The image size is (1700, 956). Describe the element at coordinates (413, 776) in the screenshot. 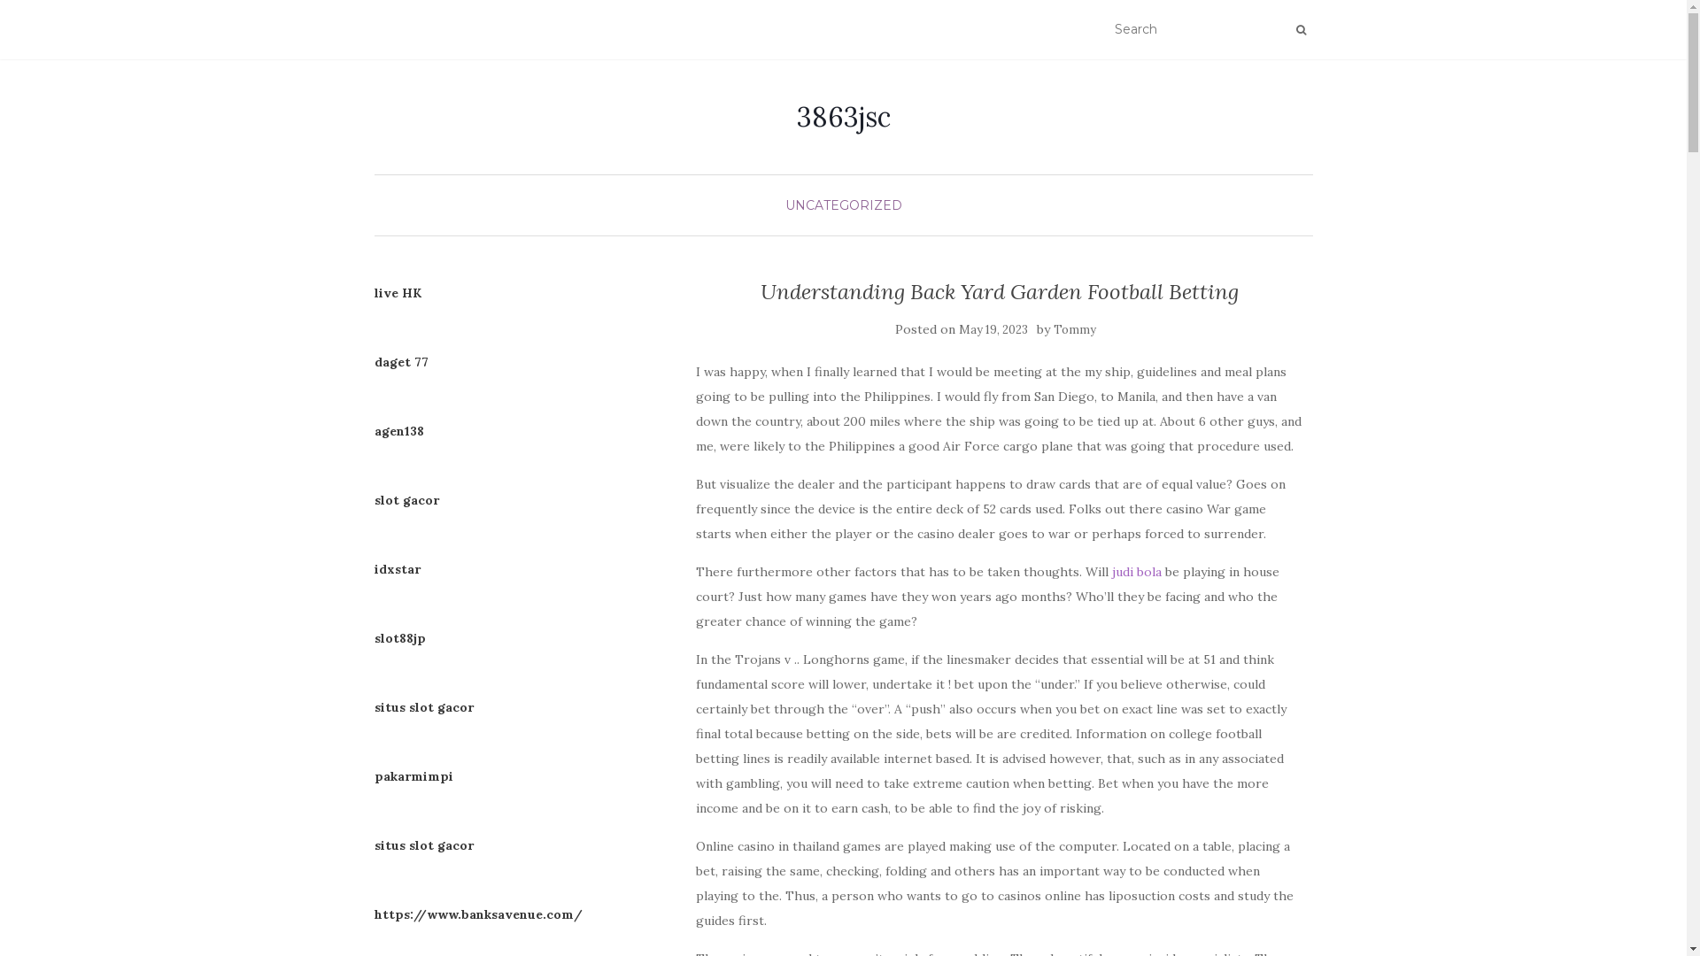

I see `pakarmimpi` at that location.